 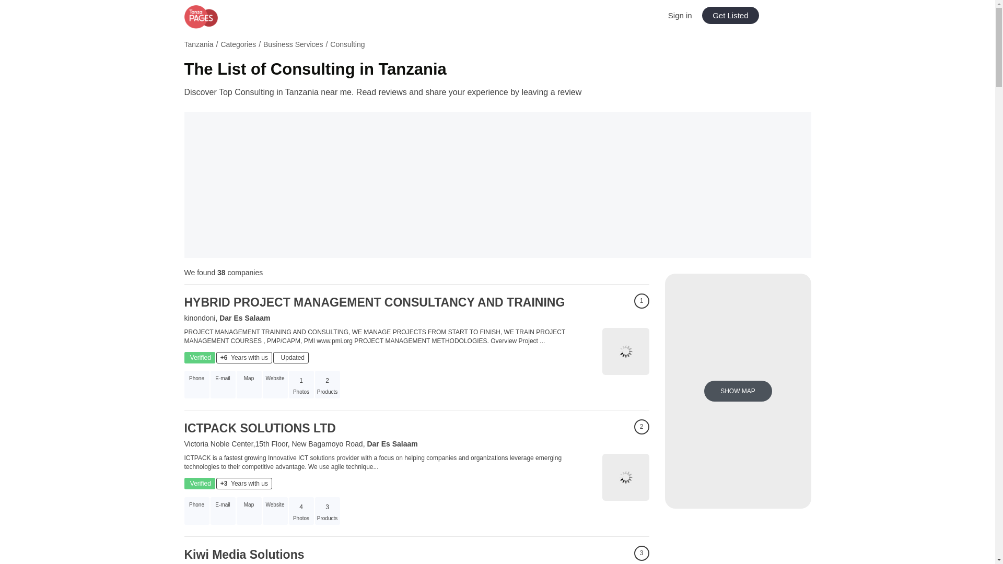 What do you see at coordinates (244, 318) in the screenshot?
I see `Dar Es Salaam` at bounding box center [244, 318].